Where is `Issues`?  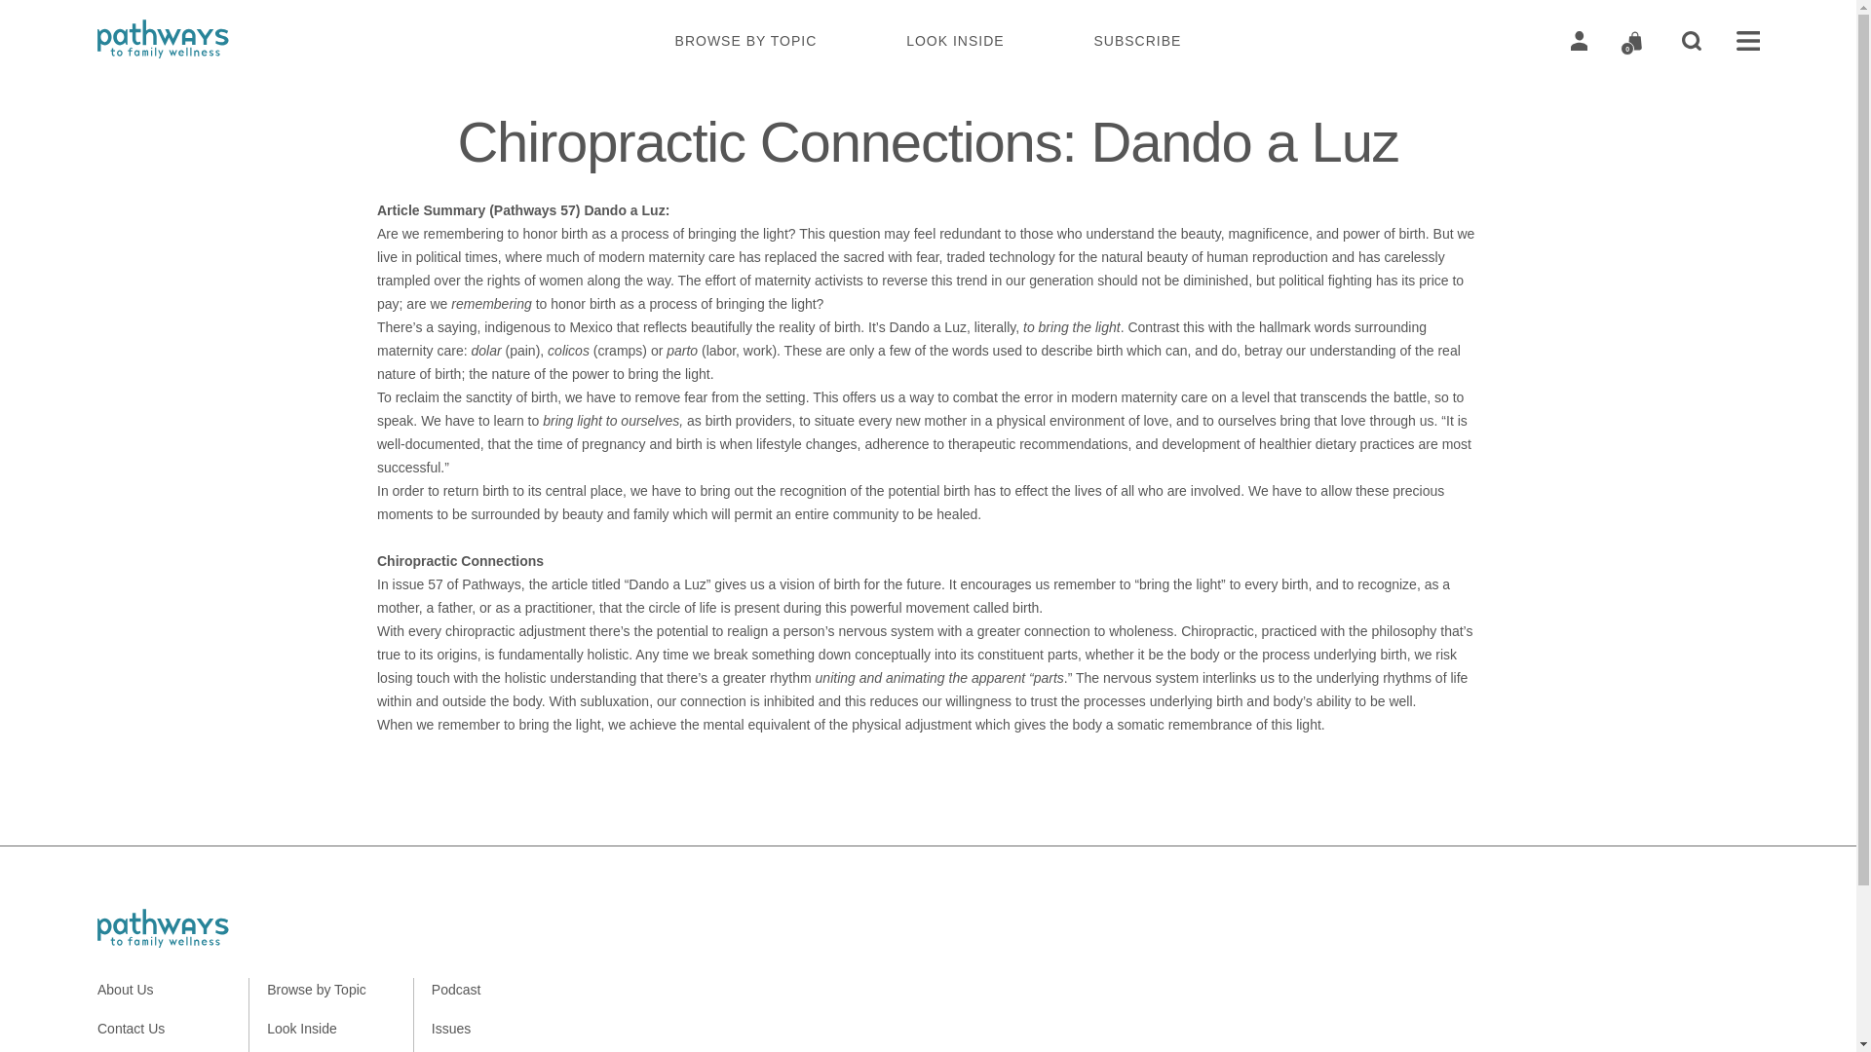
Issues is located at coordinates (451, 1029).